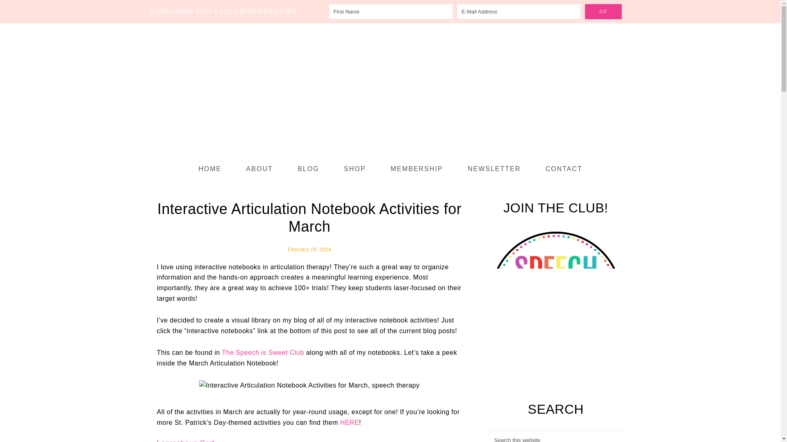 The height and width of the screenshot is (442, 787). Describe the element at coordinates (603, 11) in the screenshot. I see `Go` at that location.